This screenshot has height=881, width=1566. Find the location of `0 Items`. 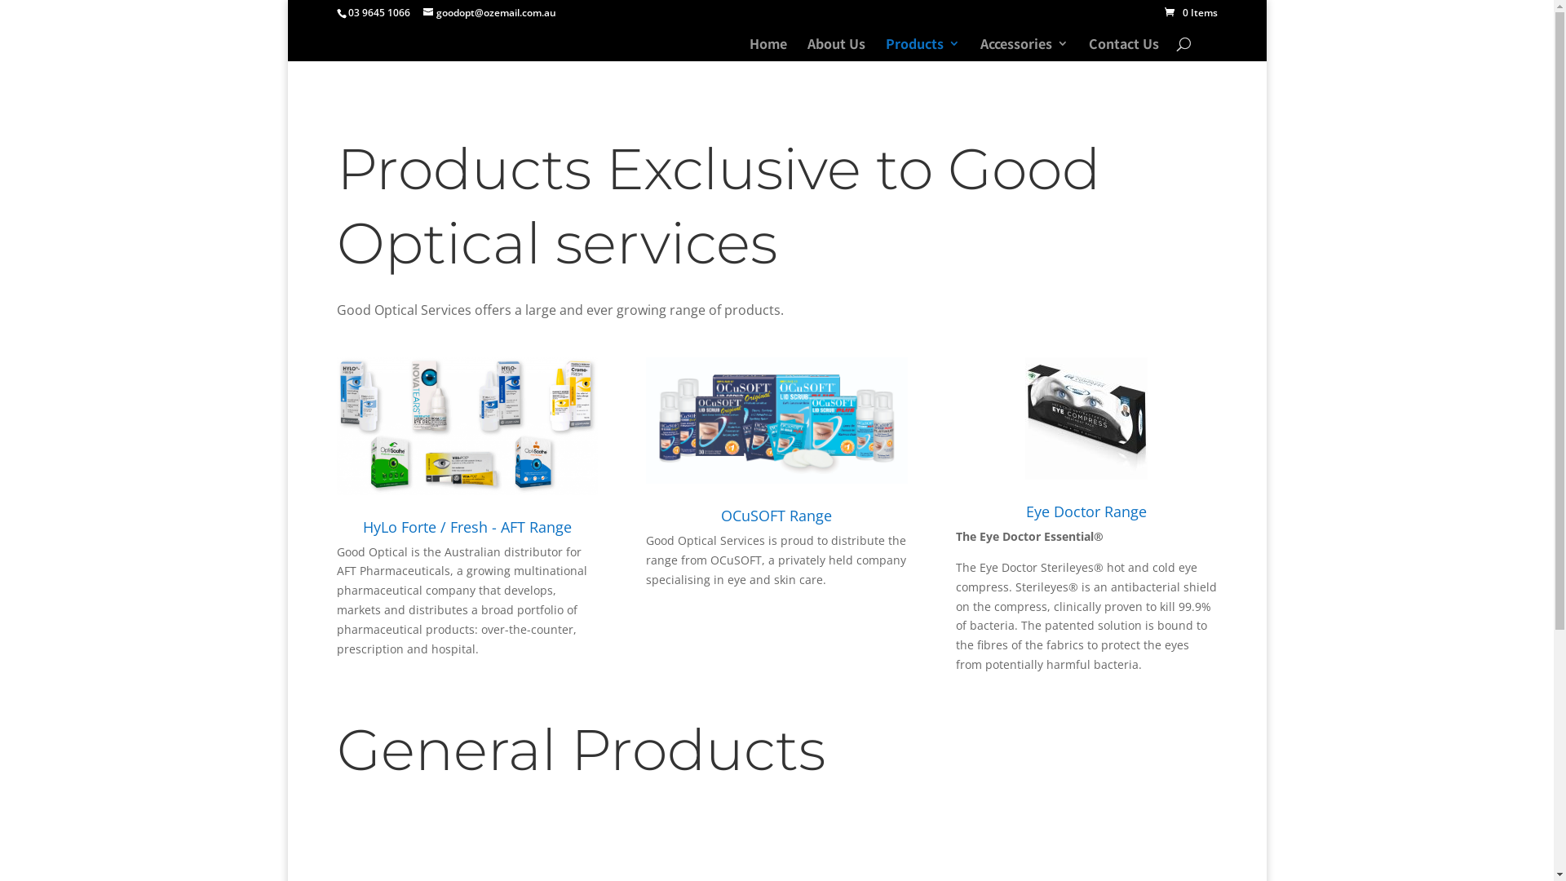

0 Items is located at coordinates (1191, 13).